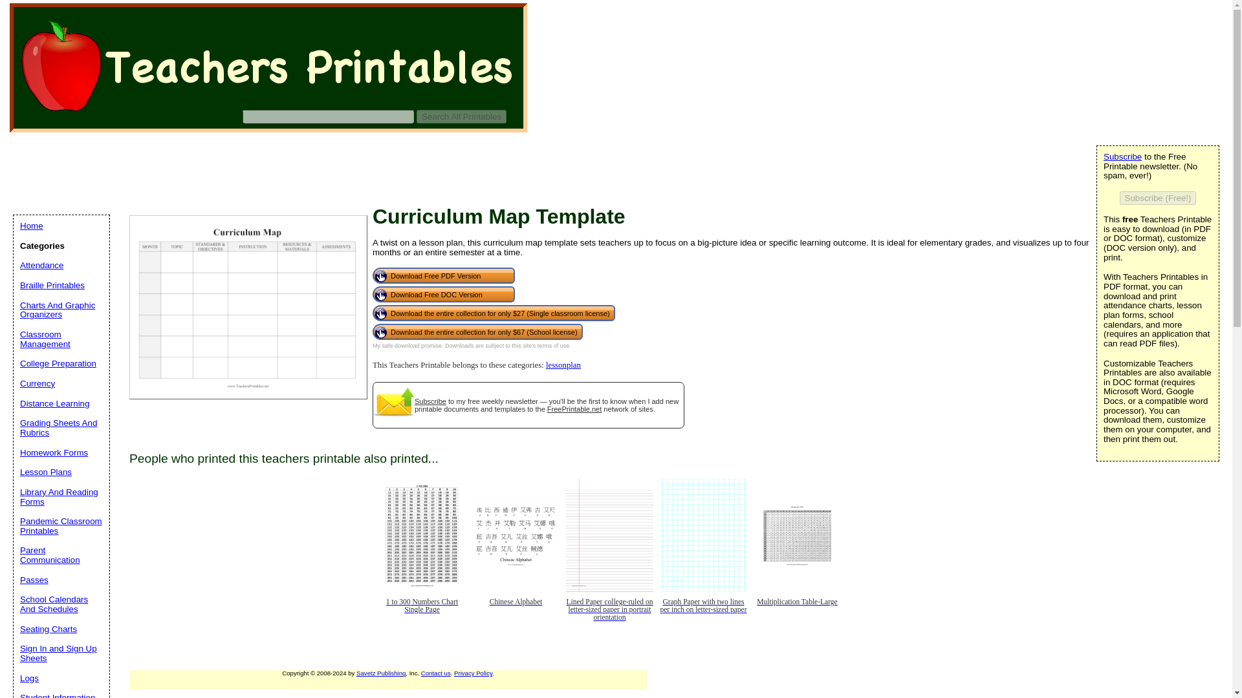 The image size is (1242, 698). I want to click on FreePrintable.net, so click(574, 409).